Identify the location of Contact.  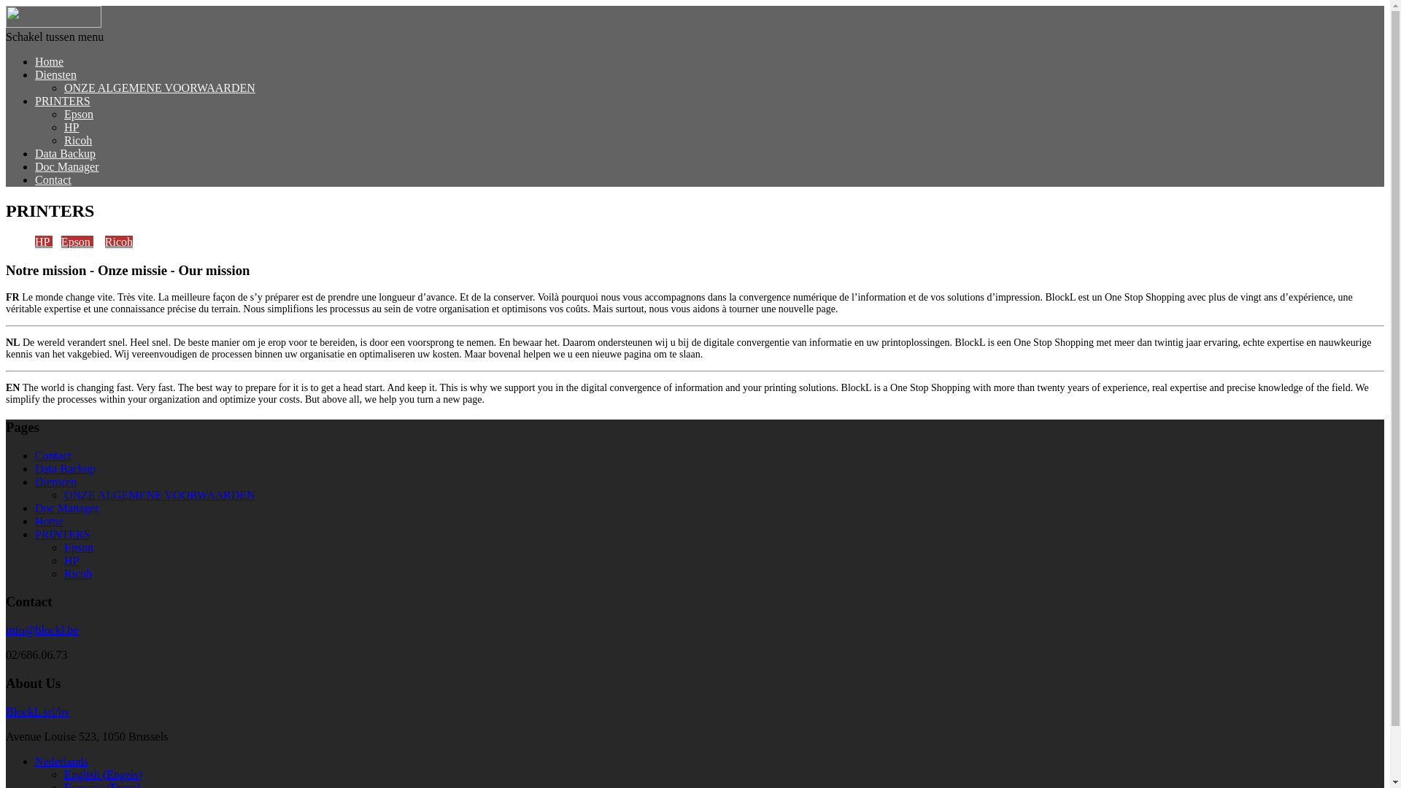
(53, 179).